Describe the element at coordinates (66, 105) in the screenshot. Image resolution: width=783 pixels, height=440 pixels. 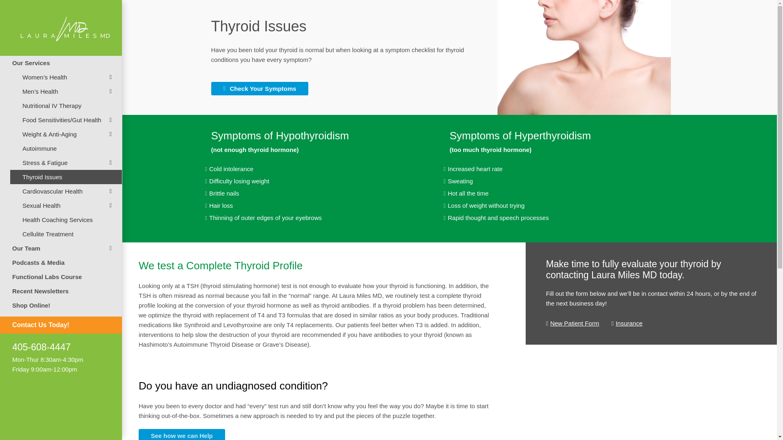
I see `Nutritional IV Therapy` at that location.